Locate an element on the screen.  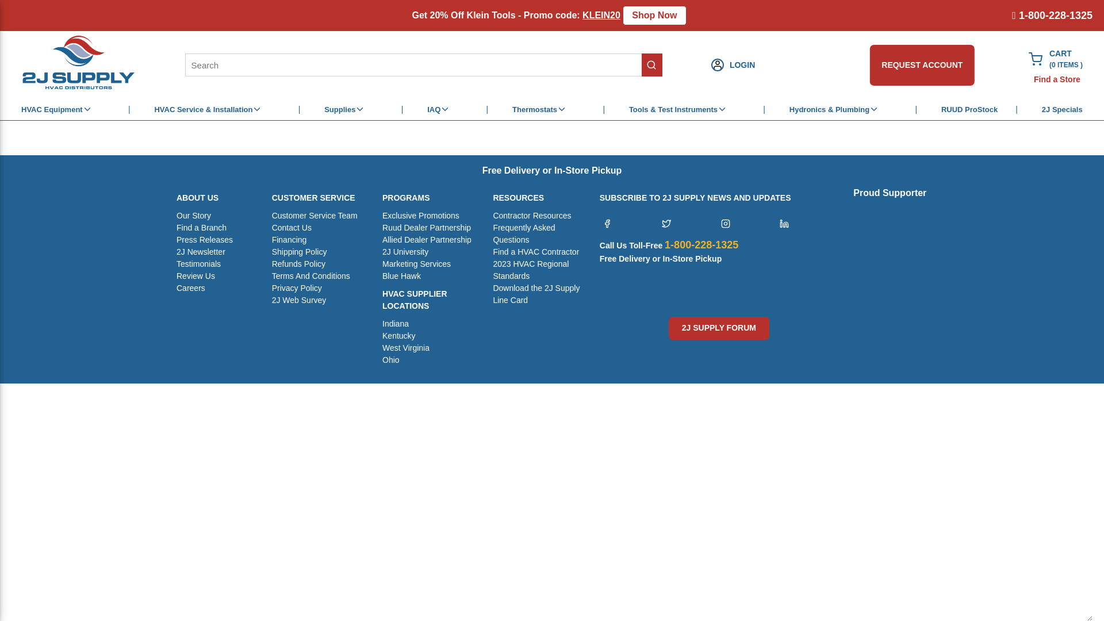
Indiana is located at coordinates (396, 324).